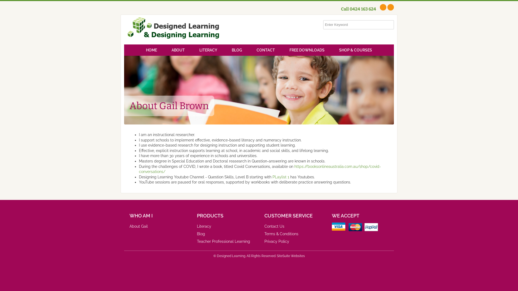 This screenshot has height=291, width=518. What do you see at coordinates (356, 50) in the screenshot?
I see `SHOP & COURSES` at bounding box center [356, 50].